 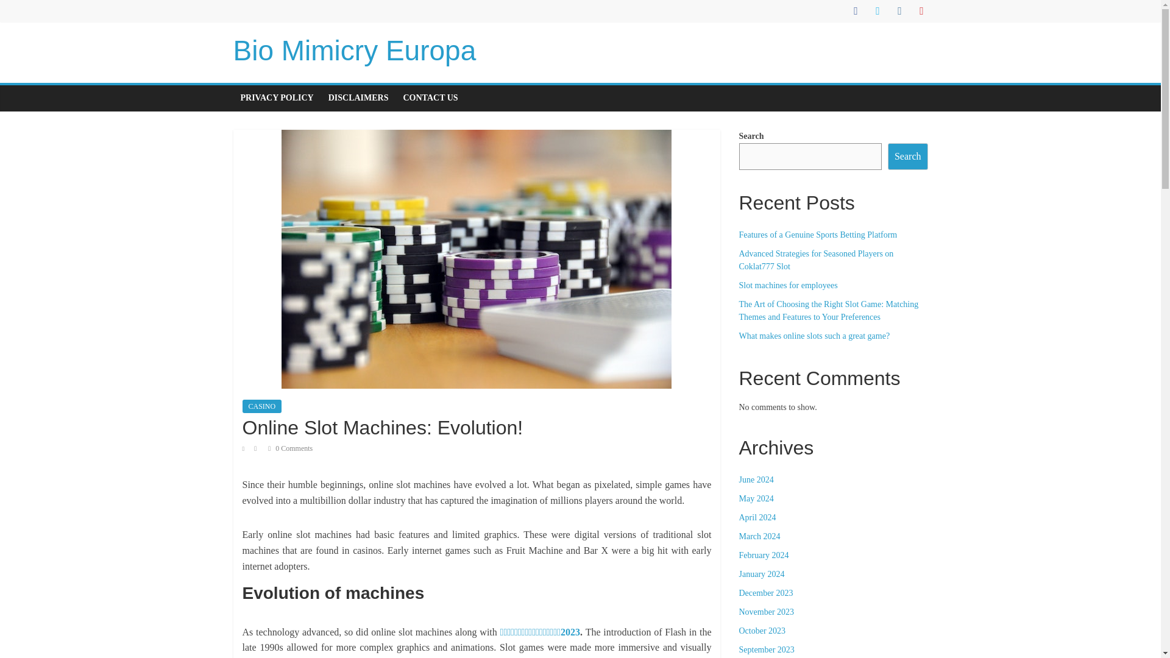 What do you see at coordinates (358, 98) in the screenshot?
I see `DISCLAIMERS` at bounding box center [358, 98].